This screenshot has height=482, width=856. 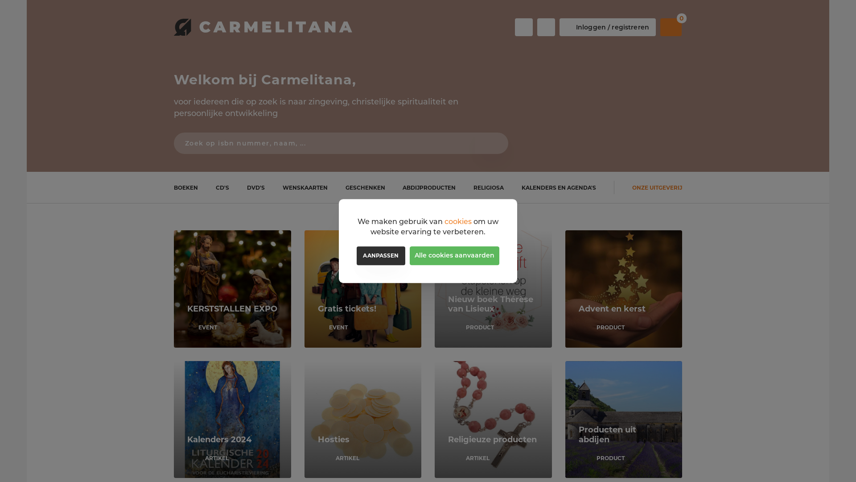 What do you see at coordinates (366, 187) in the screenshot?
I see `GESCHENKEN` at bounding box center [366, 187].